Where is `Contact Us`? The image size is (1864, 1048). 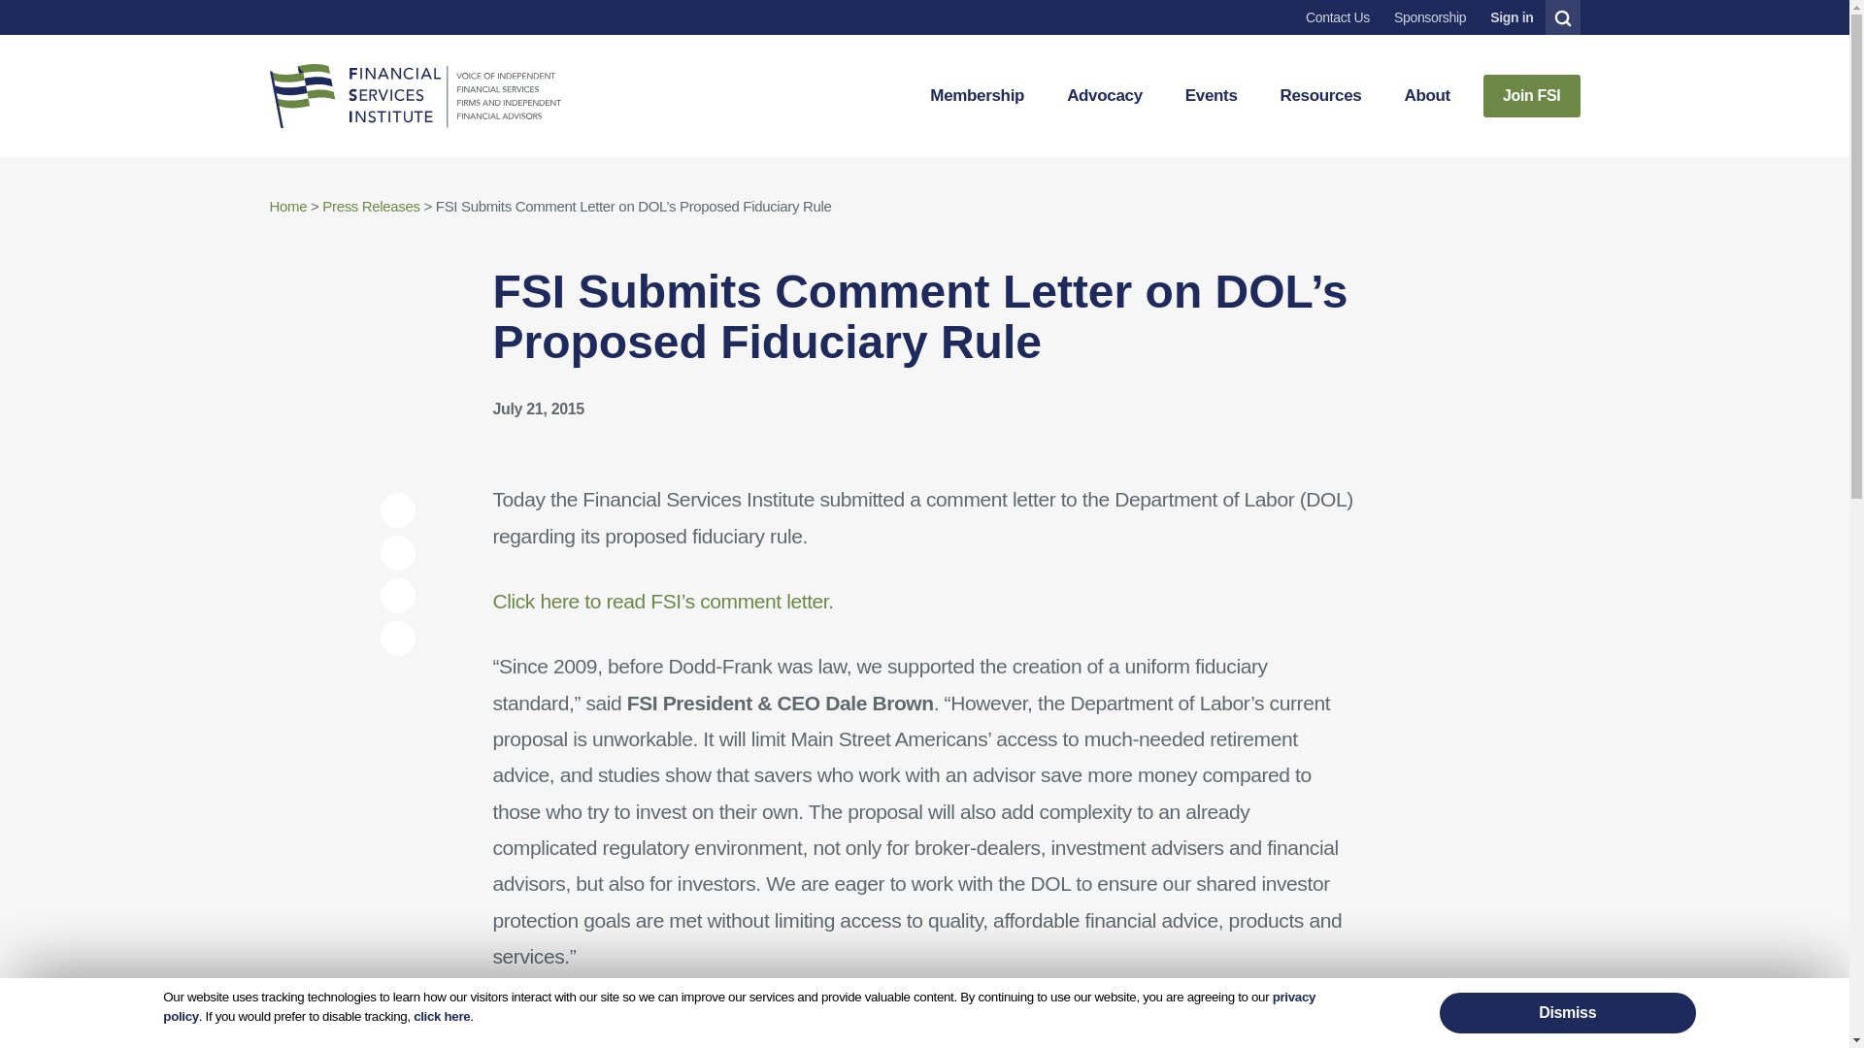
Contact Us is located at coordinates (1337, 17).